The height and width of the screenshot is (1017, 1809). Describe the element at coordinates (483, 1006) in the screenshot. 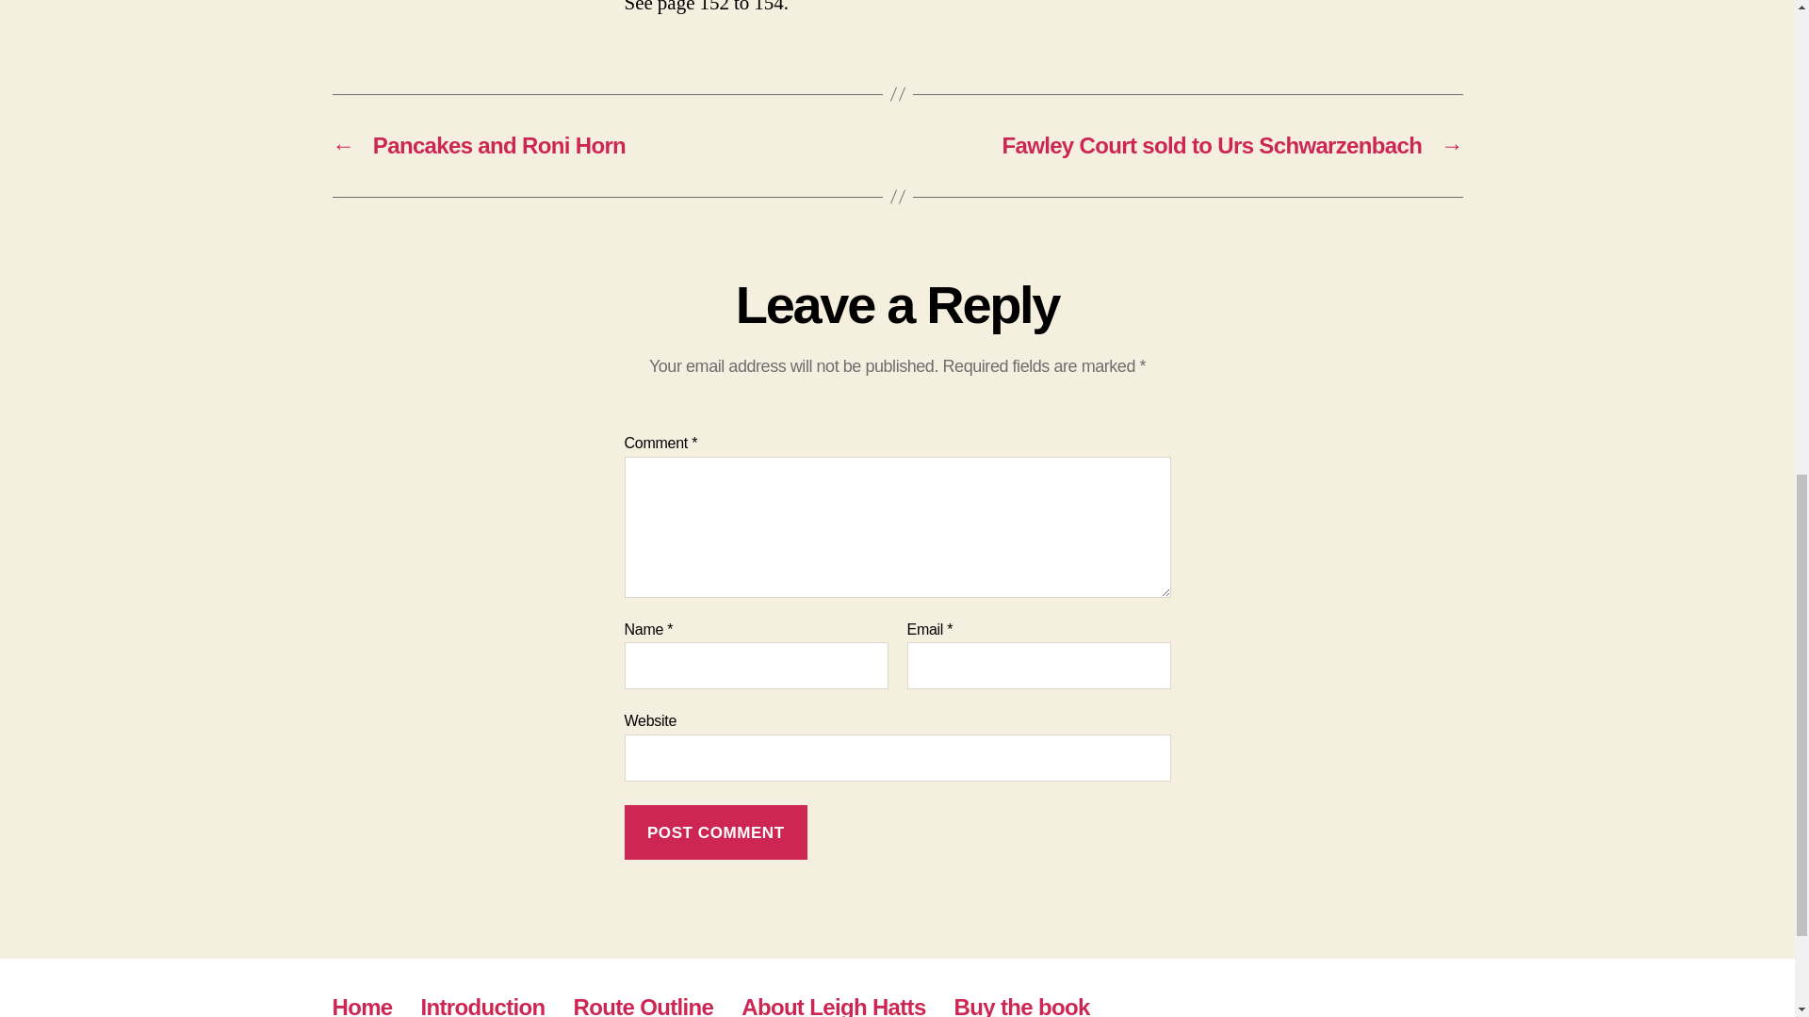

I see `Introduction` at that location.